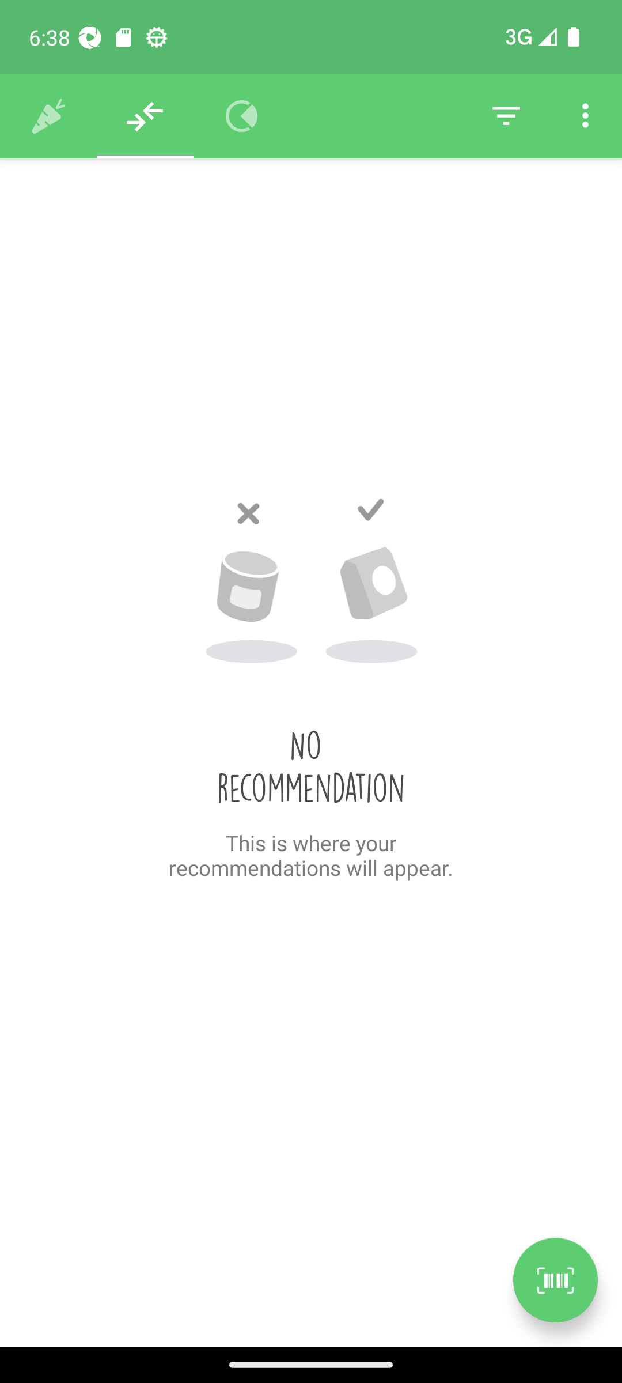 The height and width of the screenshot is (1383, 622). I want to click on Filter, so click(506, 116).